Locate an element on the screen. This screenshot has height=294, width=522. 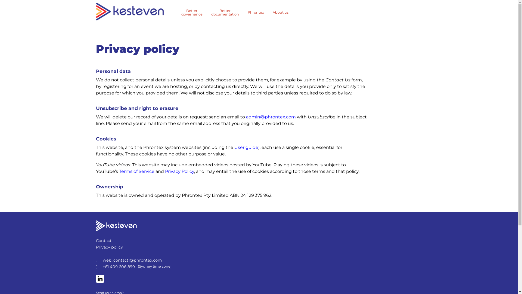
Terms of Service is located at coordinates (137, 171).